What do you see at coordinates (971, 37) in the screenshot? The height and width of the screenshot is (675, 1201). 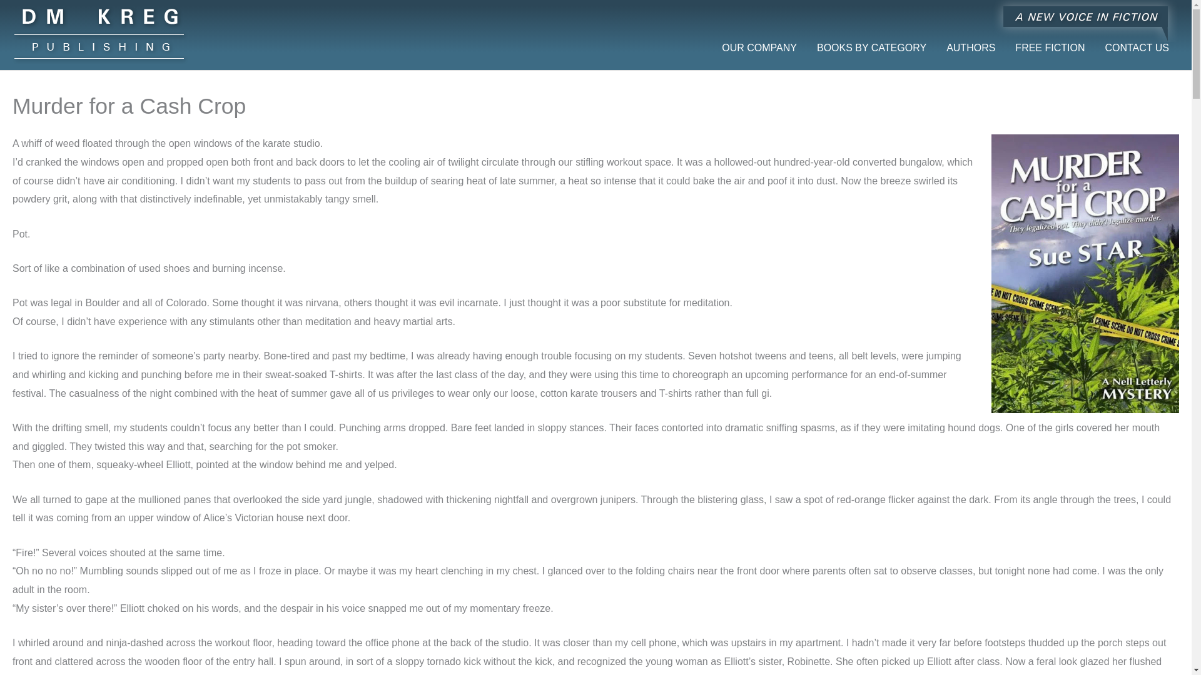 I see `AUTHORS` at bounding box center [971, 37].